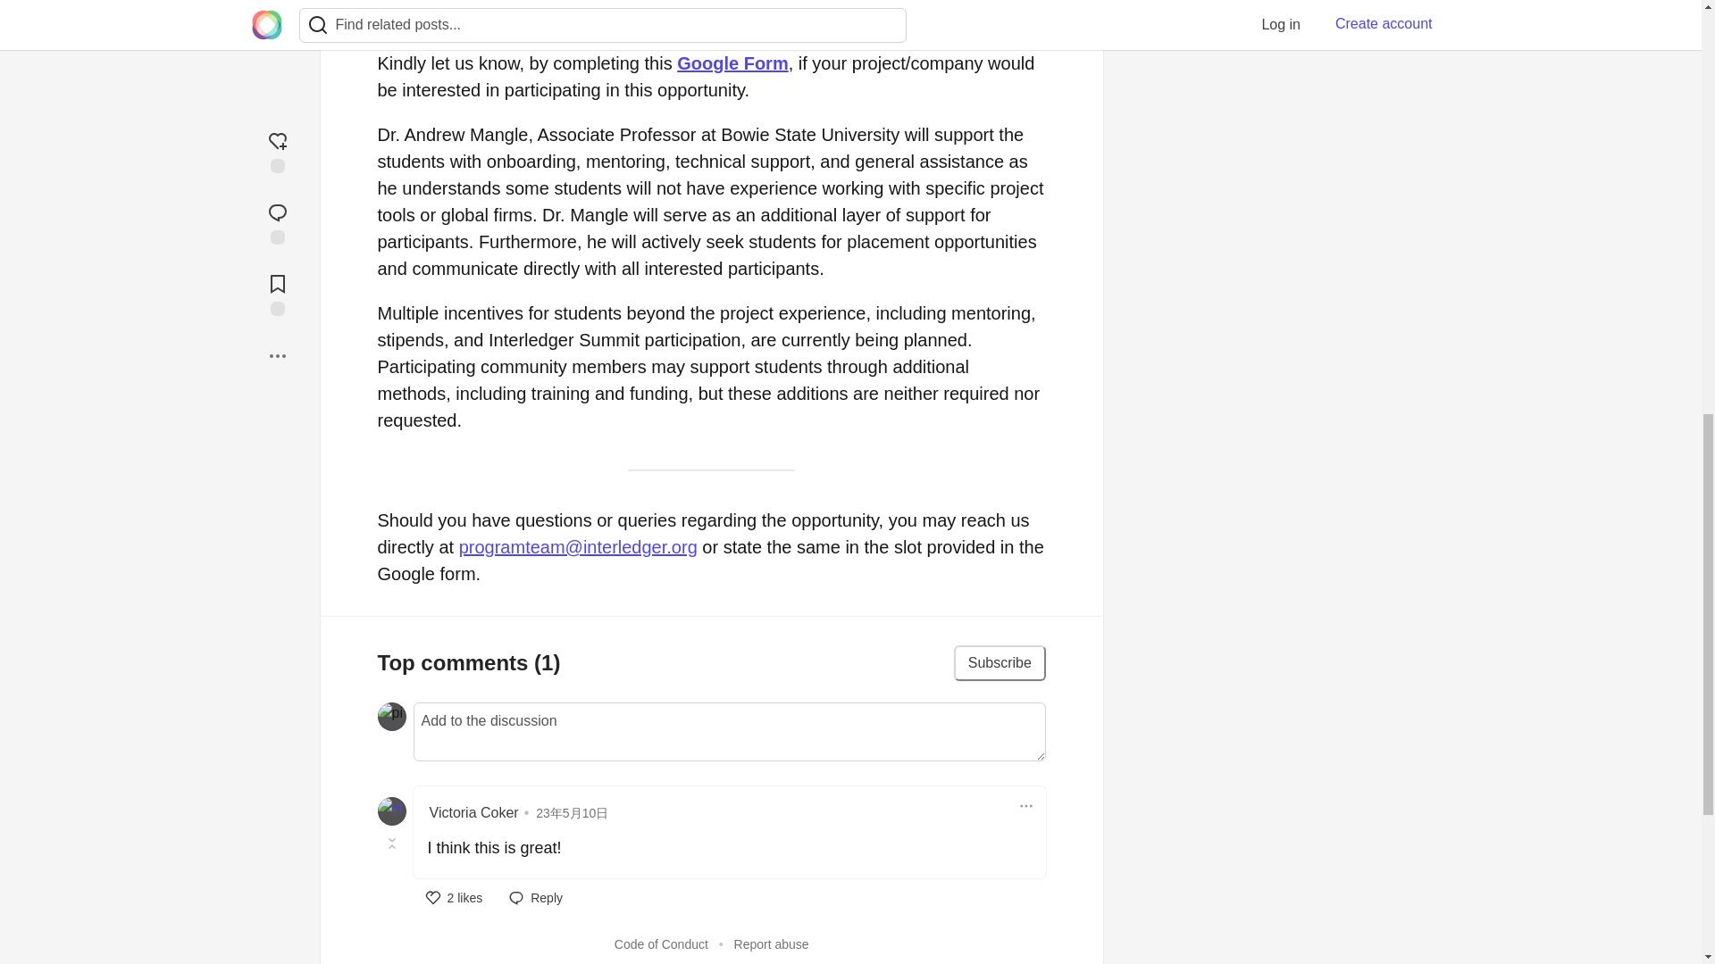  Describe the element at coordinates (1000, 662) in the screenshot. I see `Subscribe` at that location.